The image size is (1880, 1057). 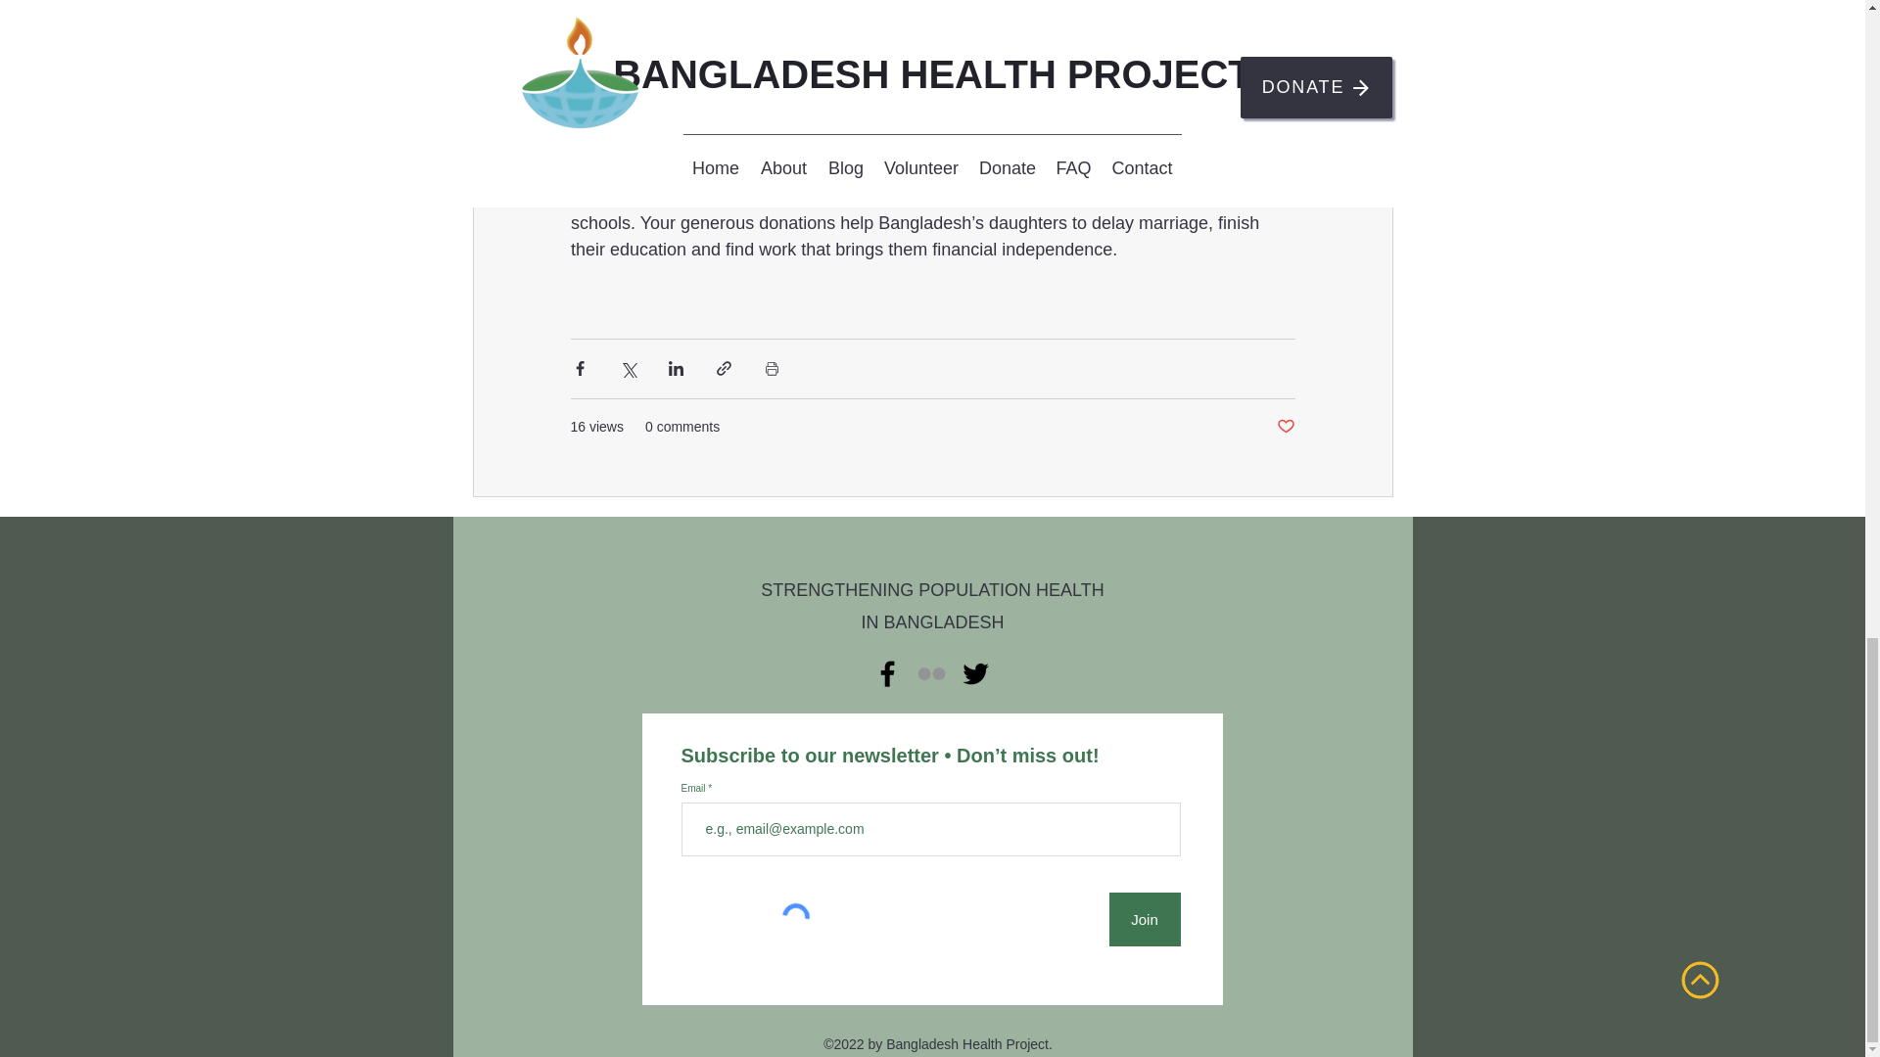 What do you see at coordinates (871, 65) in the screenshot?
I see `who should make that decision` at bounding box center [871, 65].